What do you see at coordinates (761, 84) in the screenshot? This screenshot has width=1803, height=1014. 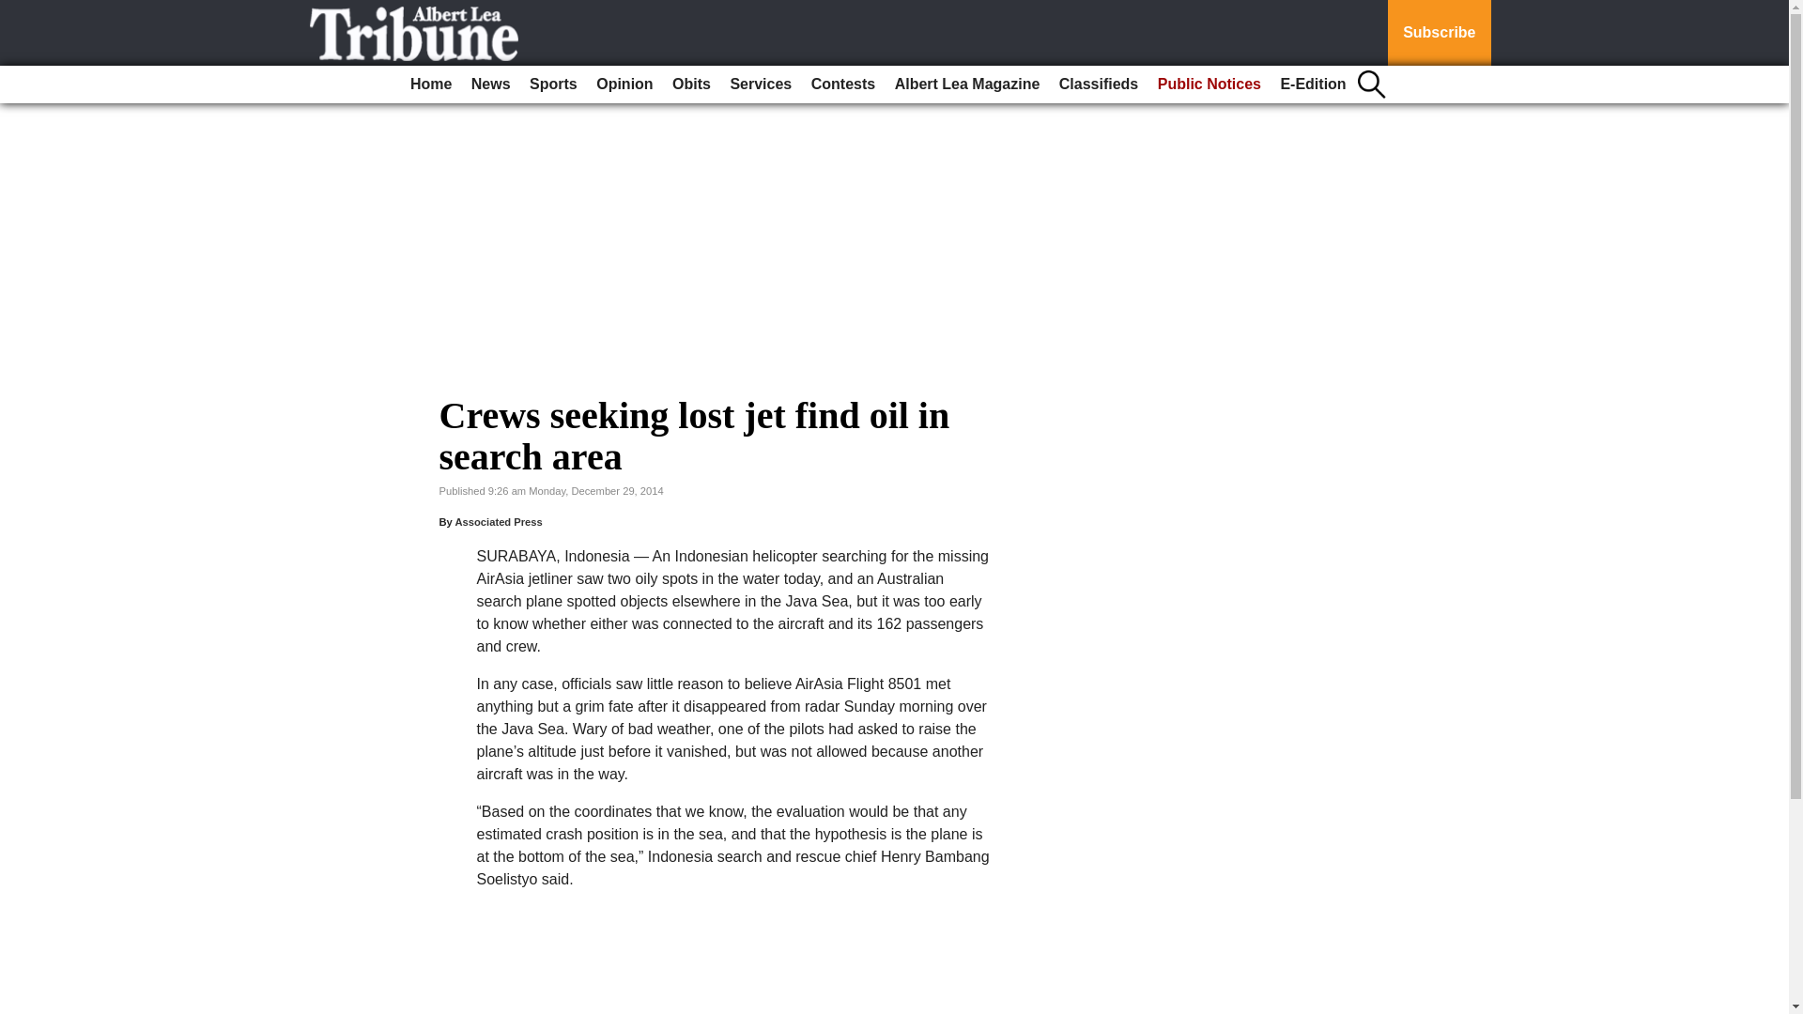 I see `Services` at bounding box center [761, 84].